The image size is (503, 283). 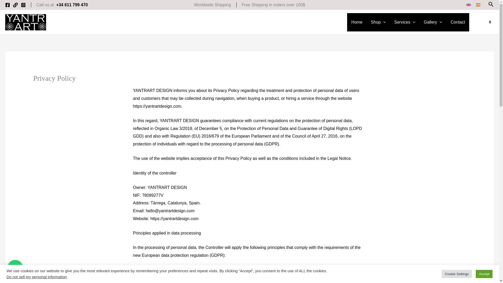 What do you see at coordinates (378, 22) in the screenshot?
I see `Shop` at bounding box center [378, 22].